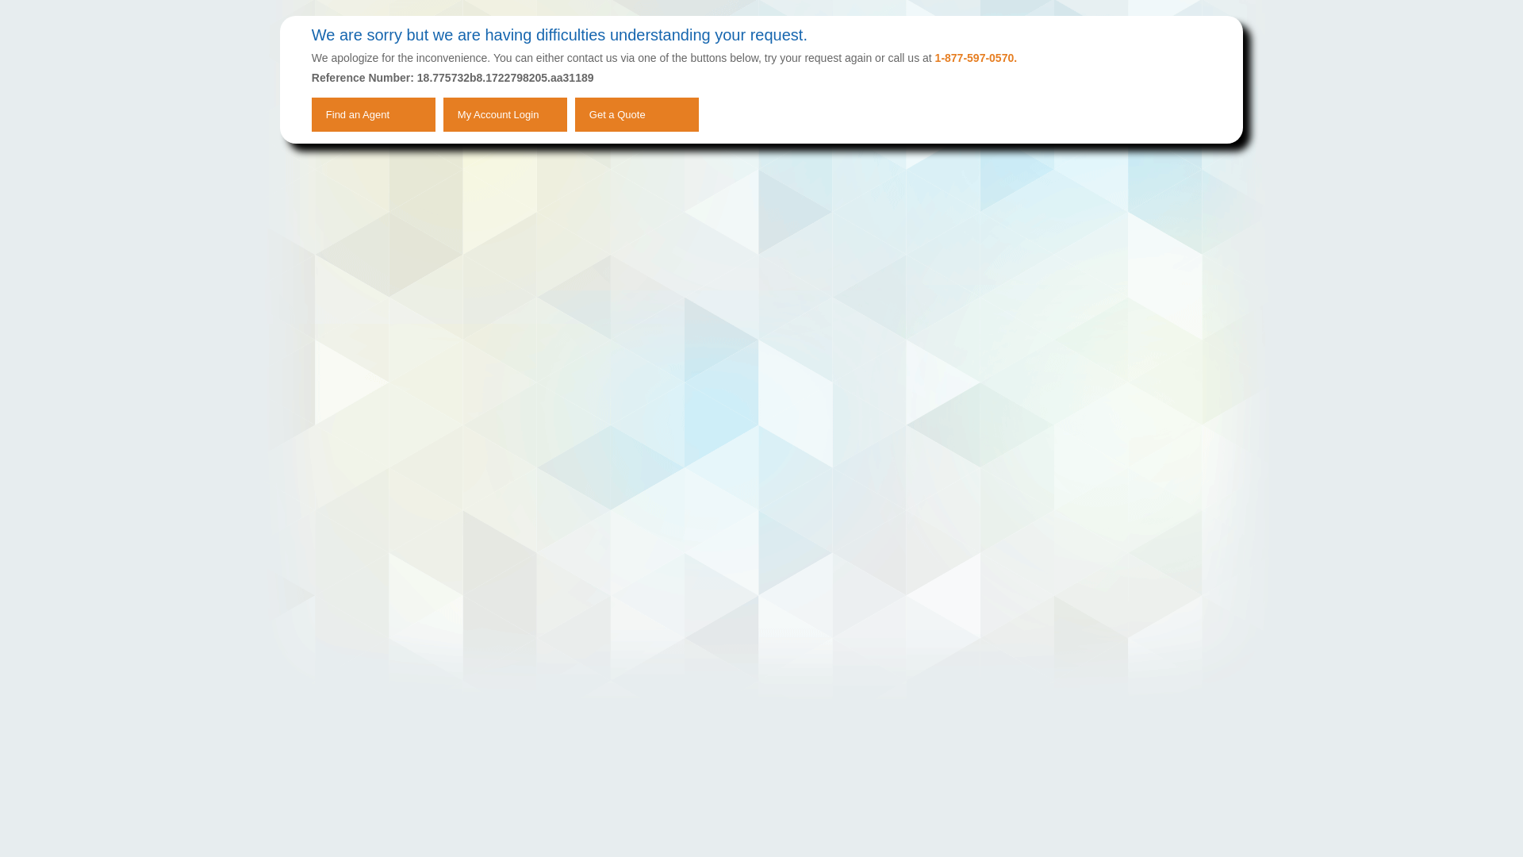 The width and height of the screenshot is (1523, 857). Describe the element at coordinates (374, 114) in the screenshot. I see `Find an Agent` at that location.